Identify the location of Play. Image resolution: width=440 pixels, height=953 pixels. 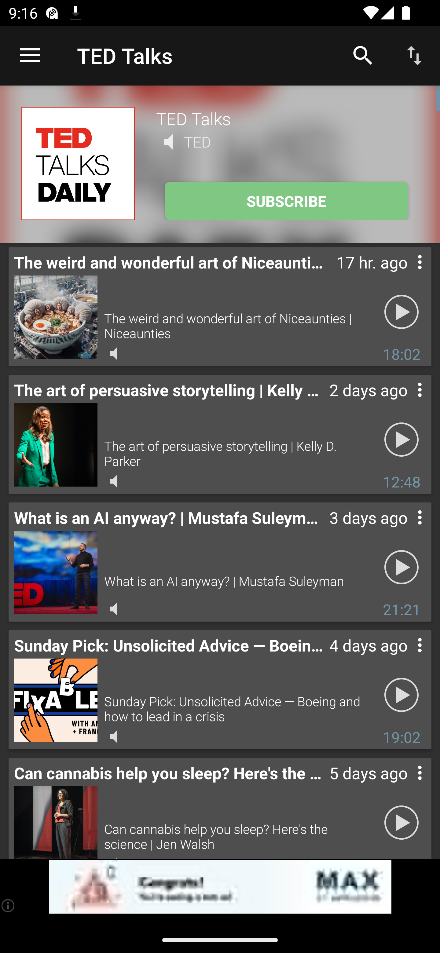
(402, 312).